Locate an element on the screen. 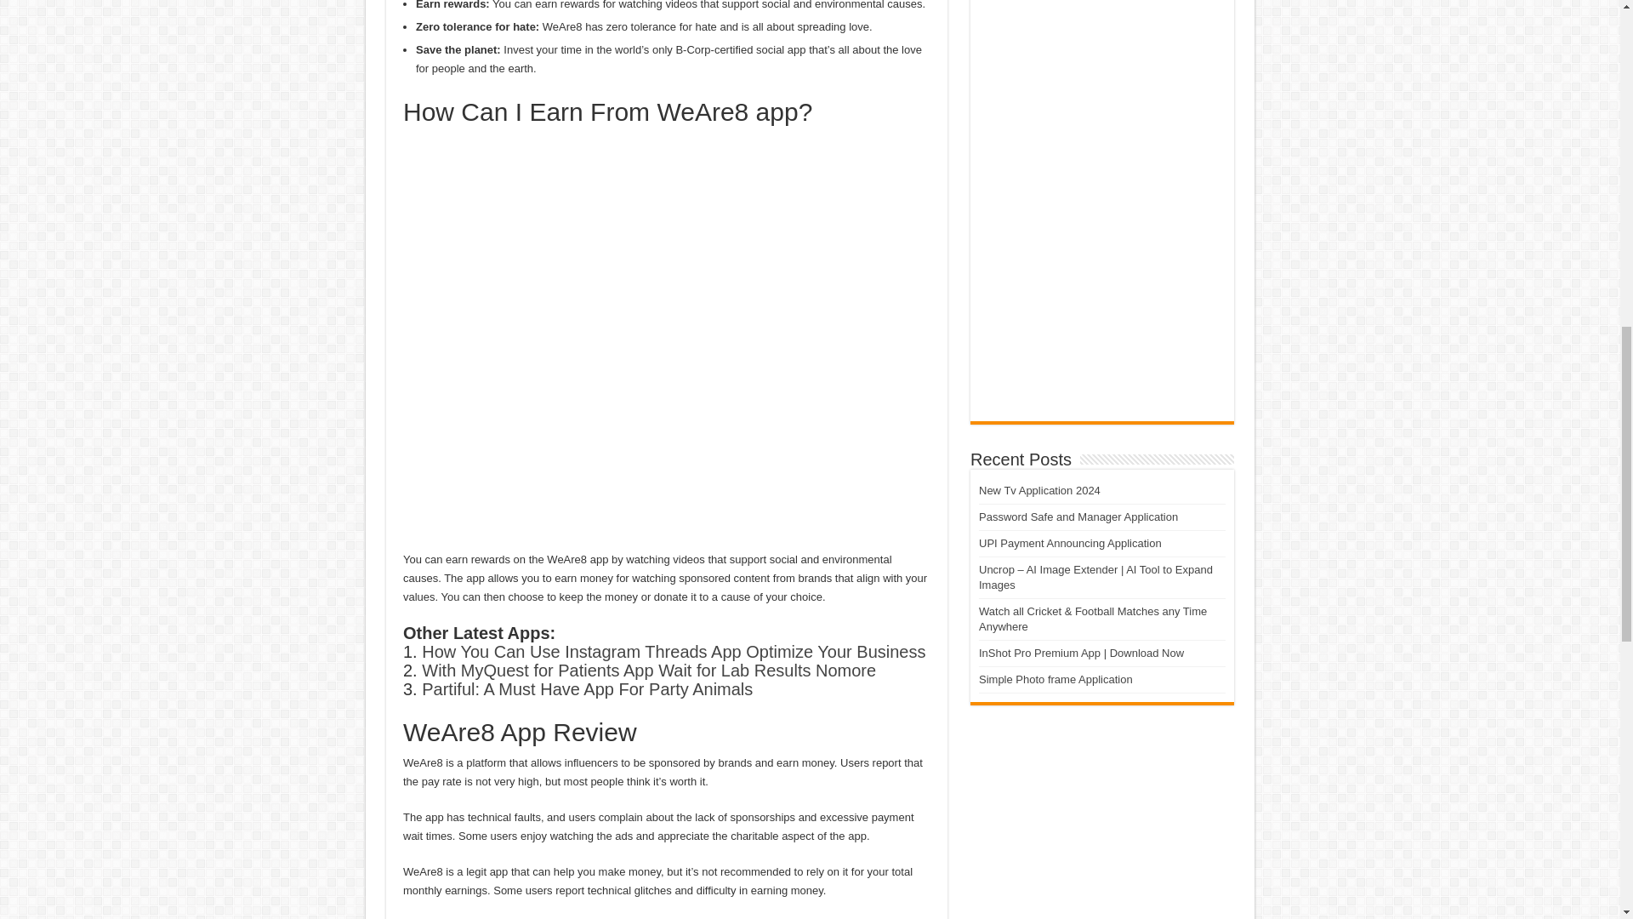 This screenshot has width=1633, height=919. Password Safe and Manager Application is located at coordinates (1078, 517).